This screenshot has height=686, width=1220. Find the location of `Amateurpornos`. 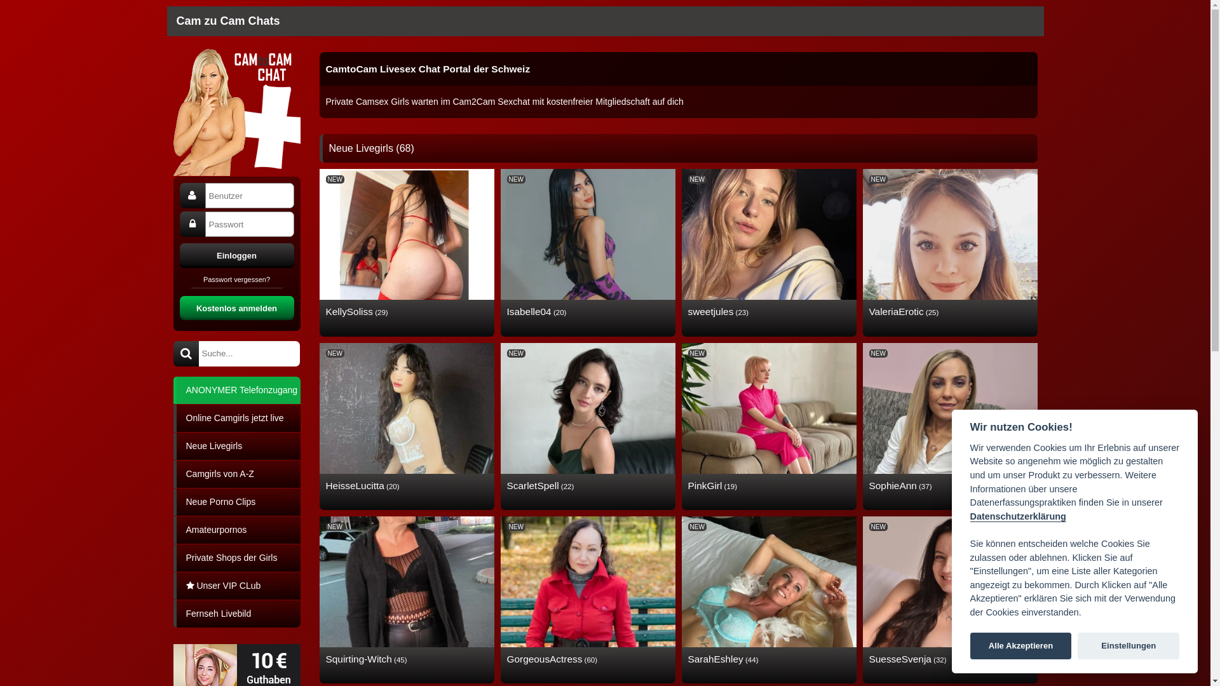

Amateurpornos is located at coordinates (236, 530).